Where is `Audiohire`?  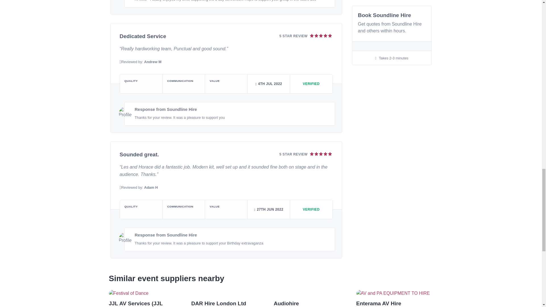 Audiohire is located at coordinates (286, 303).